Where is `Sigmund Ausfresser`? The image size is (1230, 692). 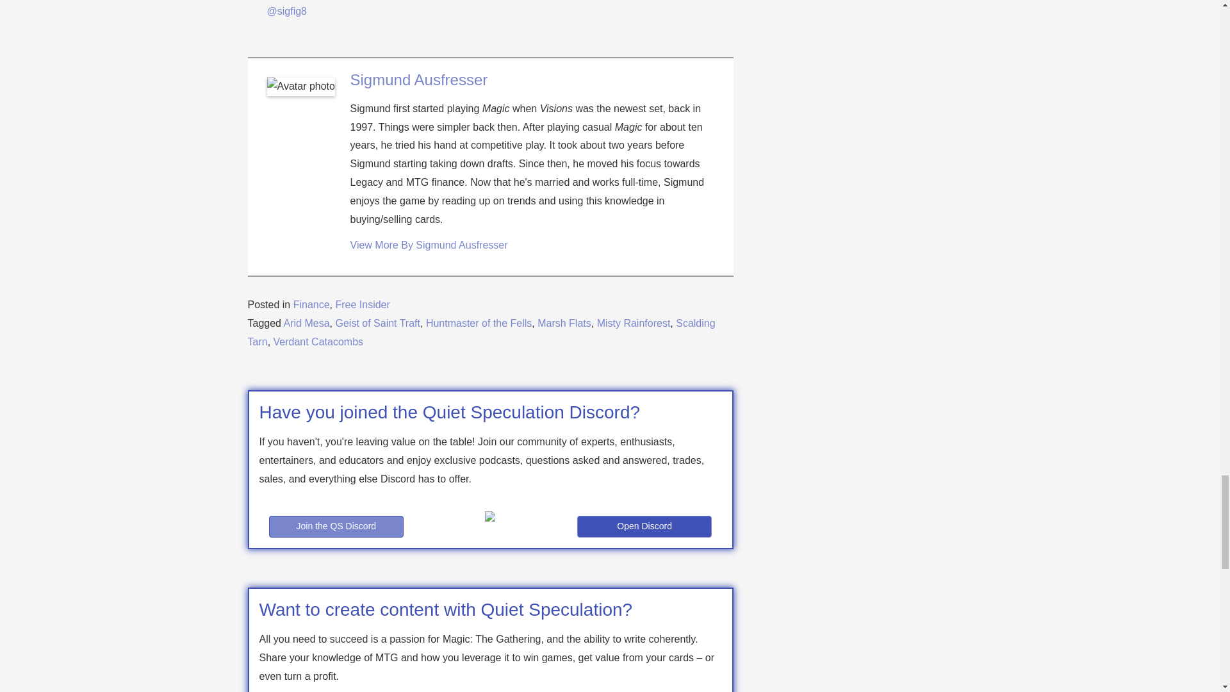 Sigmund Ausfresser is located at coordinates (418, 79).